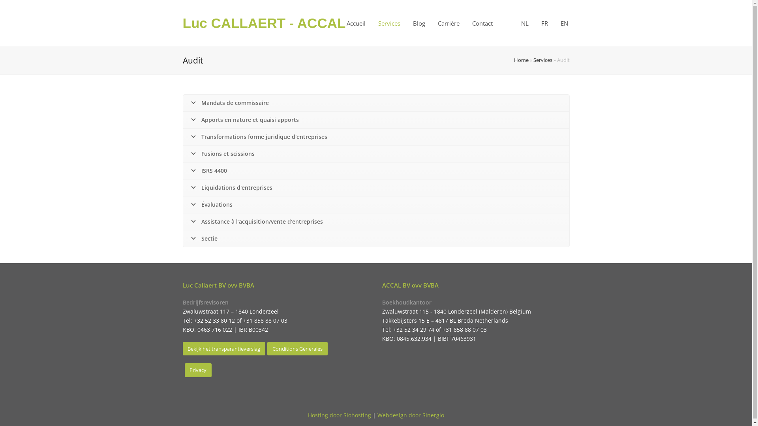  Describe the element at coordinates (340, 415) in the screenshot. I see `Hosting door Siohosting` at that location.